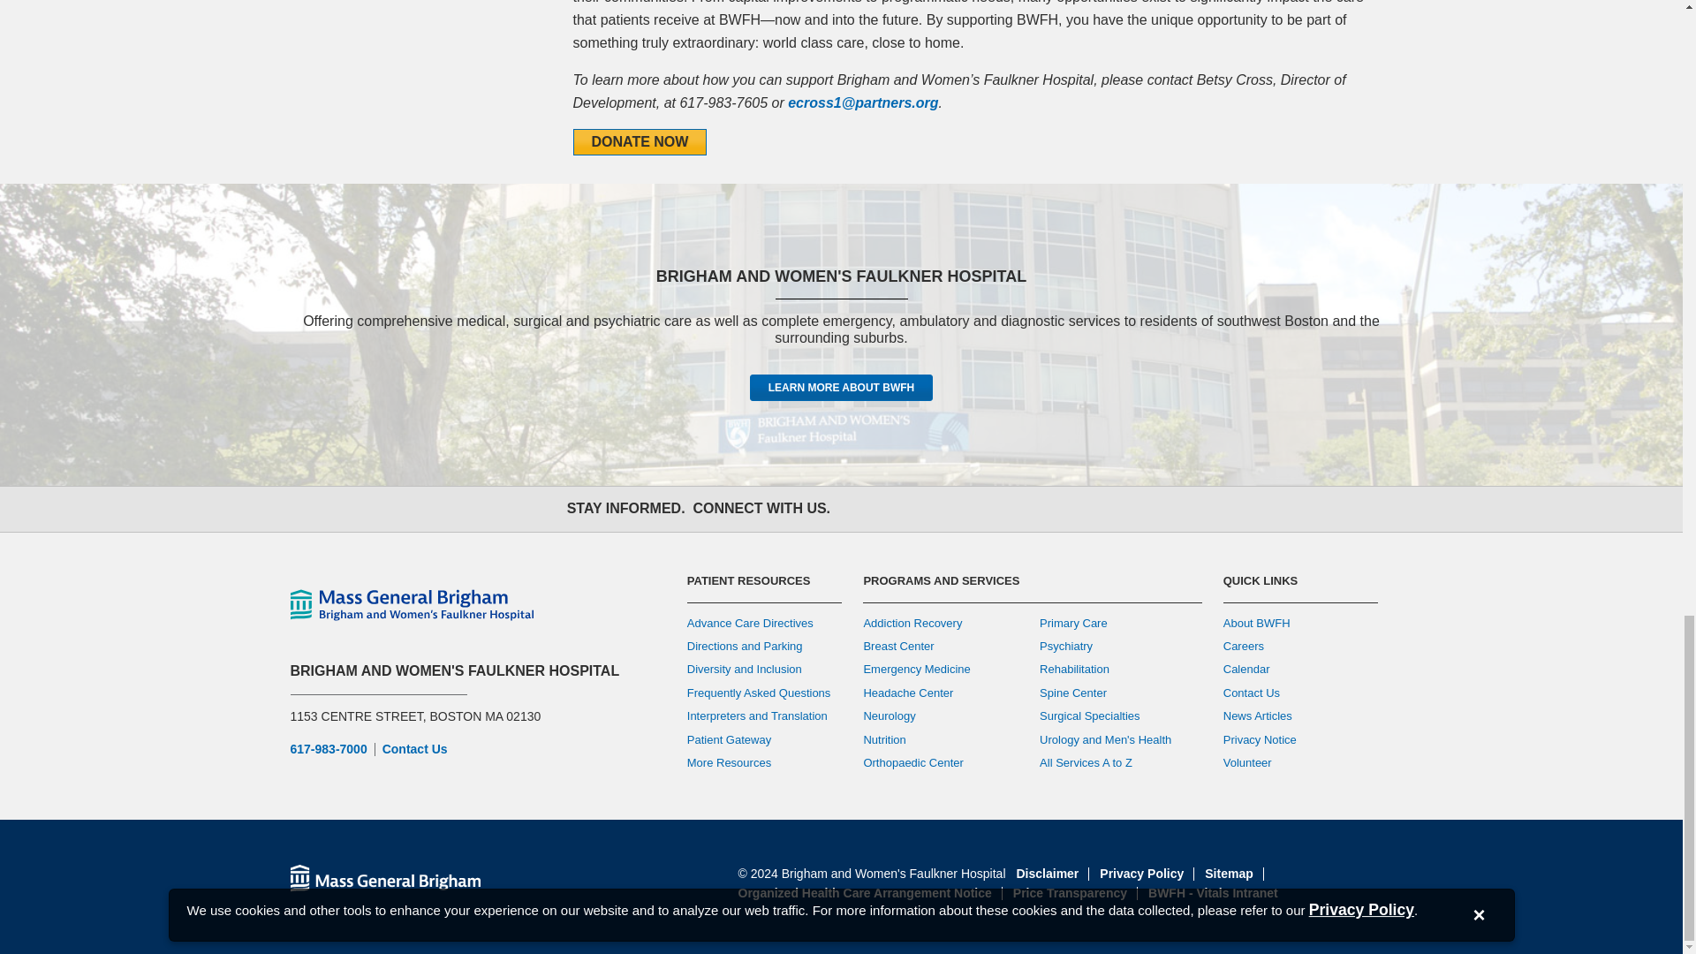  What do you see at coordinates (899, 508) in the screenshot?
I see `Twitter` at bounding box center [899, 508].